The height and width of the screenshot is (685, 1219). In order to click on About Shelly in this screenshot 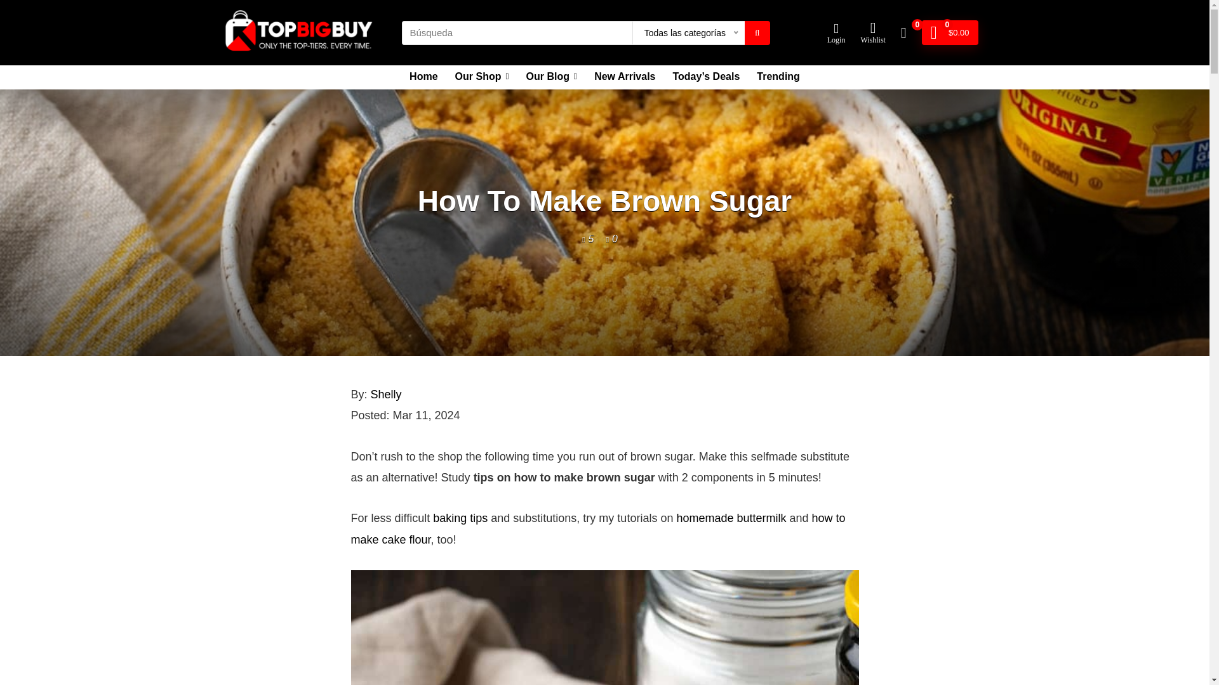, I will do `click(386, 395)`.